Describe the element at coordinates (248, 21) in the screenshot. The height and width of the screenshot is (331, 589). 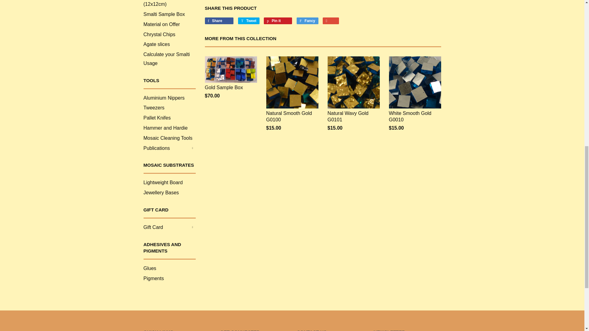
I see `Tweet on Twitter` at that location.